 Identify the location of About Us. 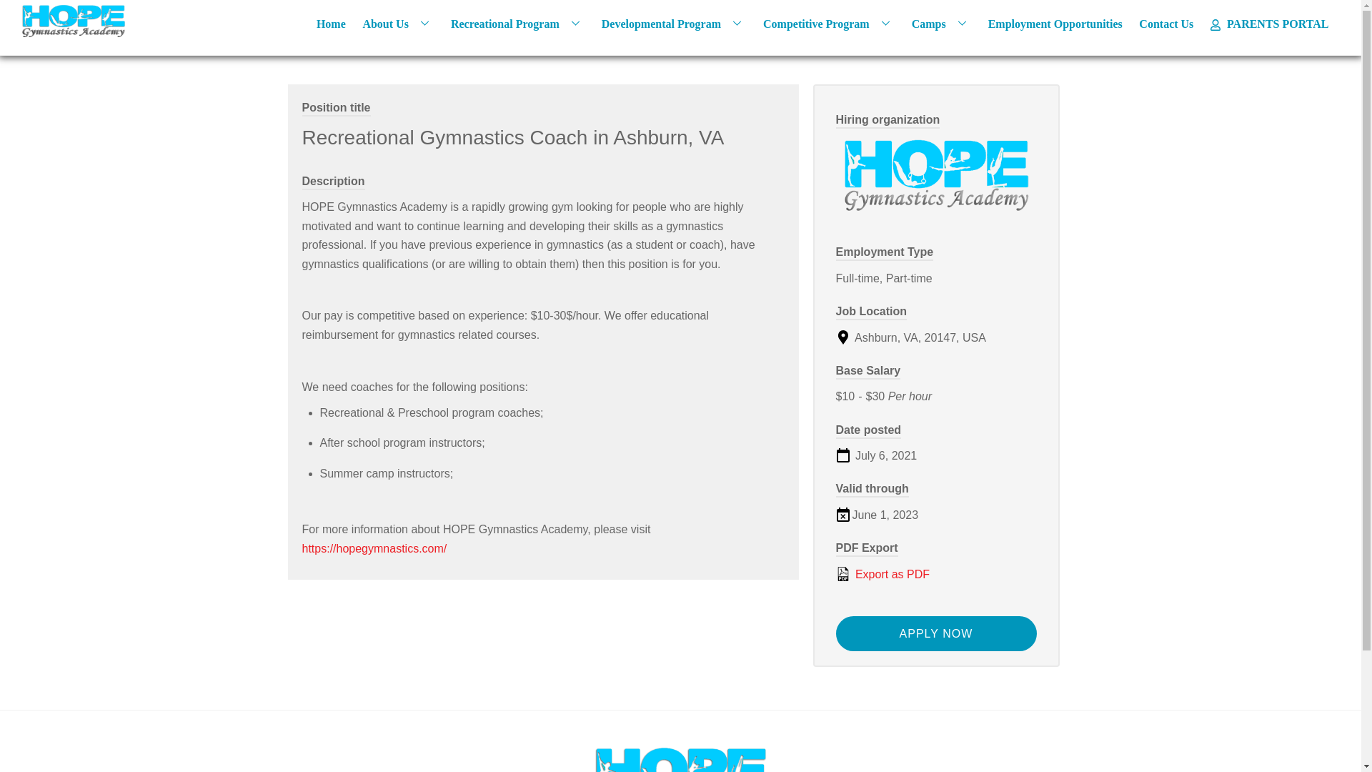
(397, 22).